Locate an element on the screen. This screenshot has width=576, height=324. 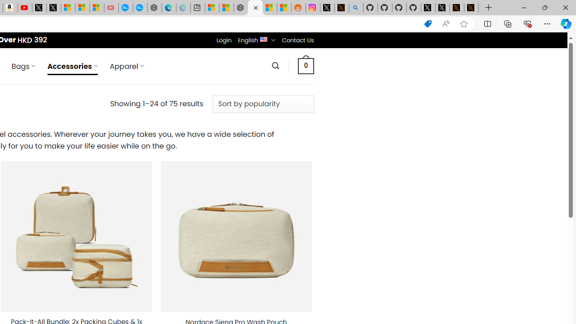
Log in to X / X is located at coordinates (327, 8).